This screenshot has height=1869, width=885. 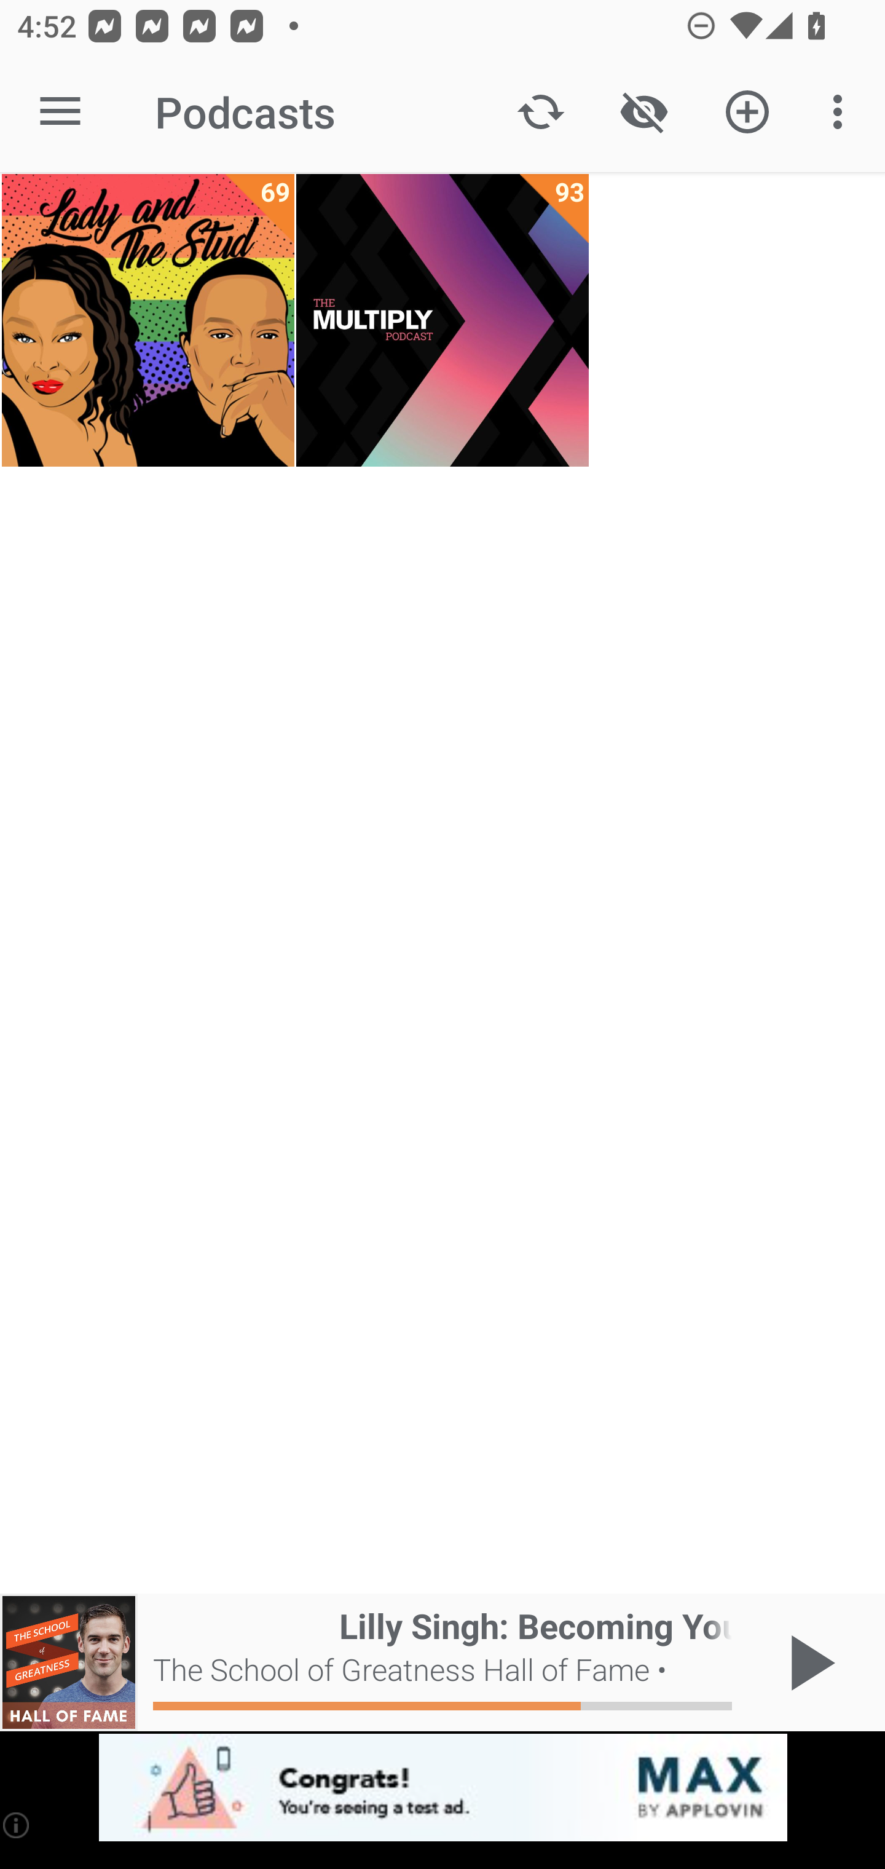 I want to click on Play / Pause, so click(x=808, y=1662).